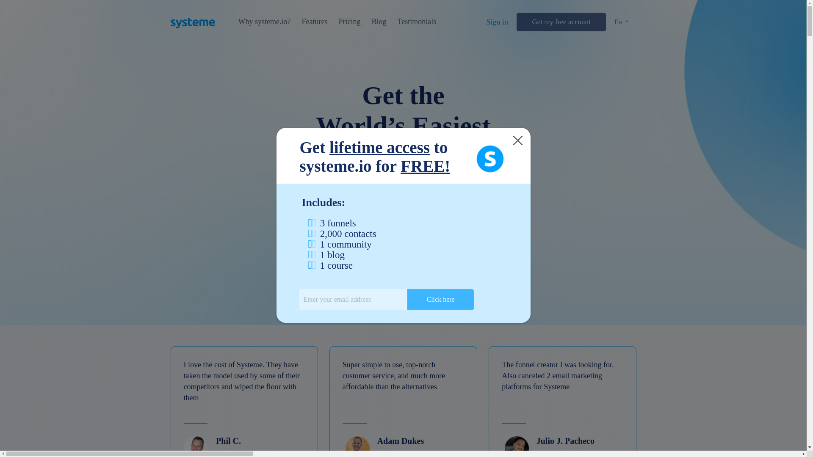  What do you see at coordinates (812, 61) in the screenshot?
I see `Blog` at bounding box center [812, 61].